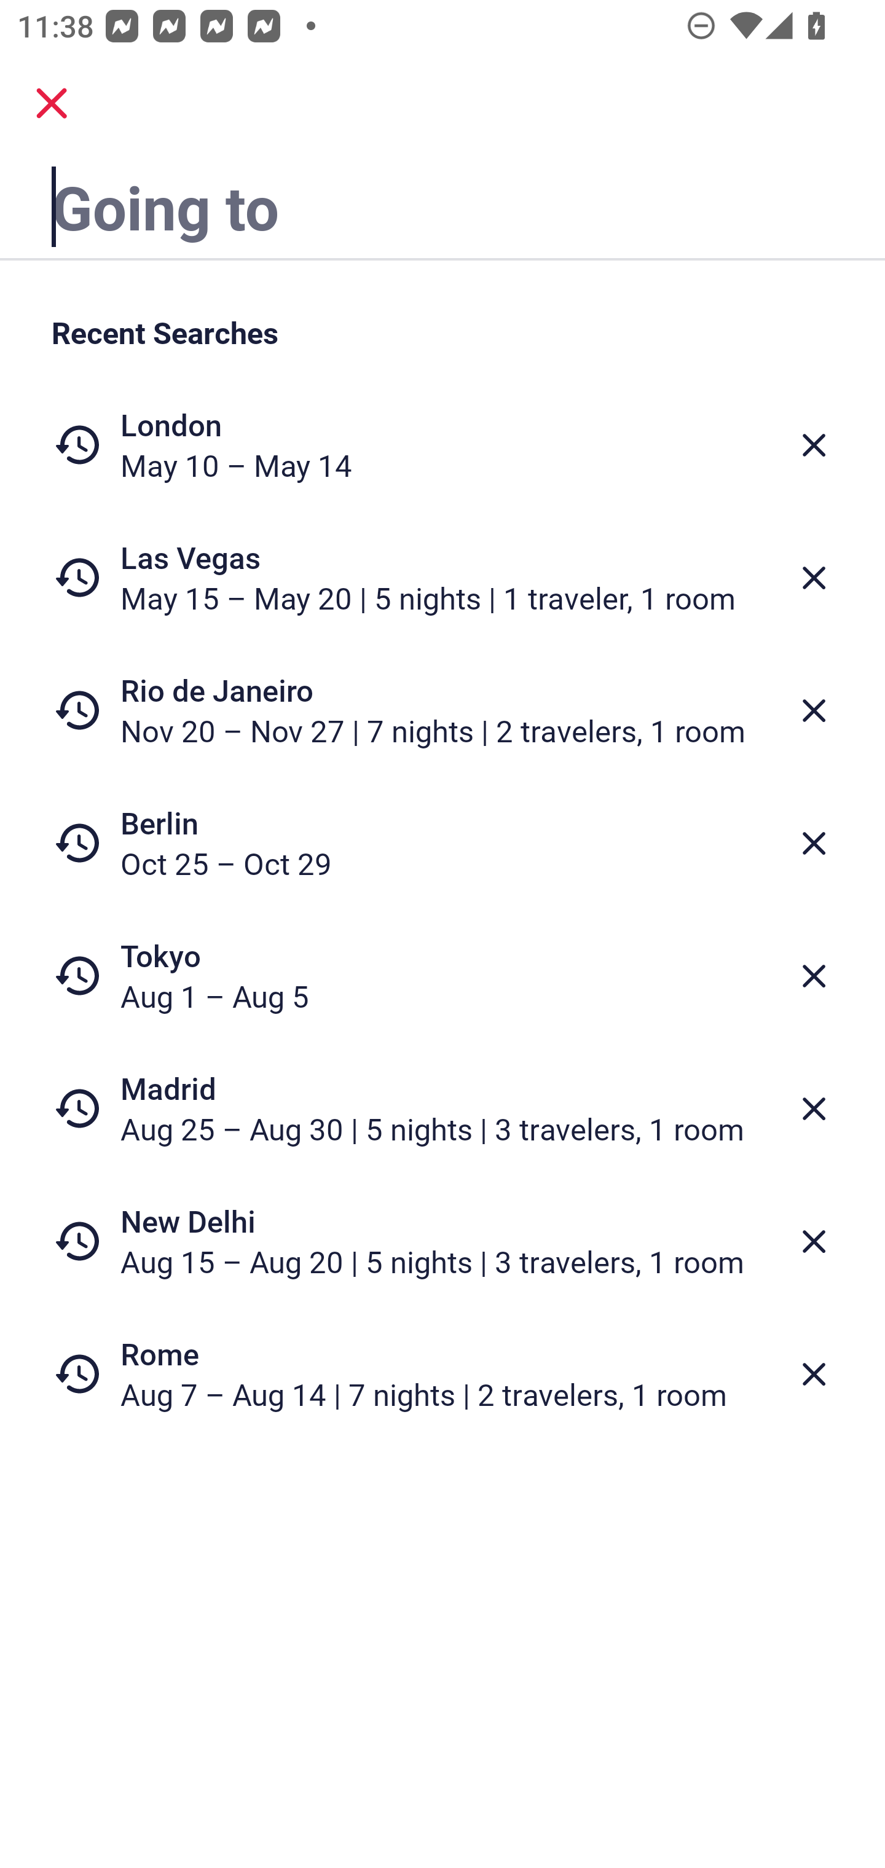 This screenshot has width=885, height=1868. I want to click on Delete from recent searches, so click(814, 976).